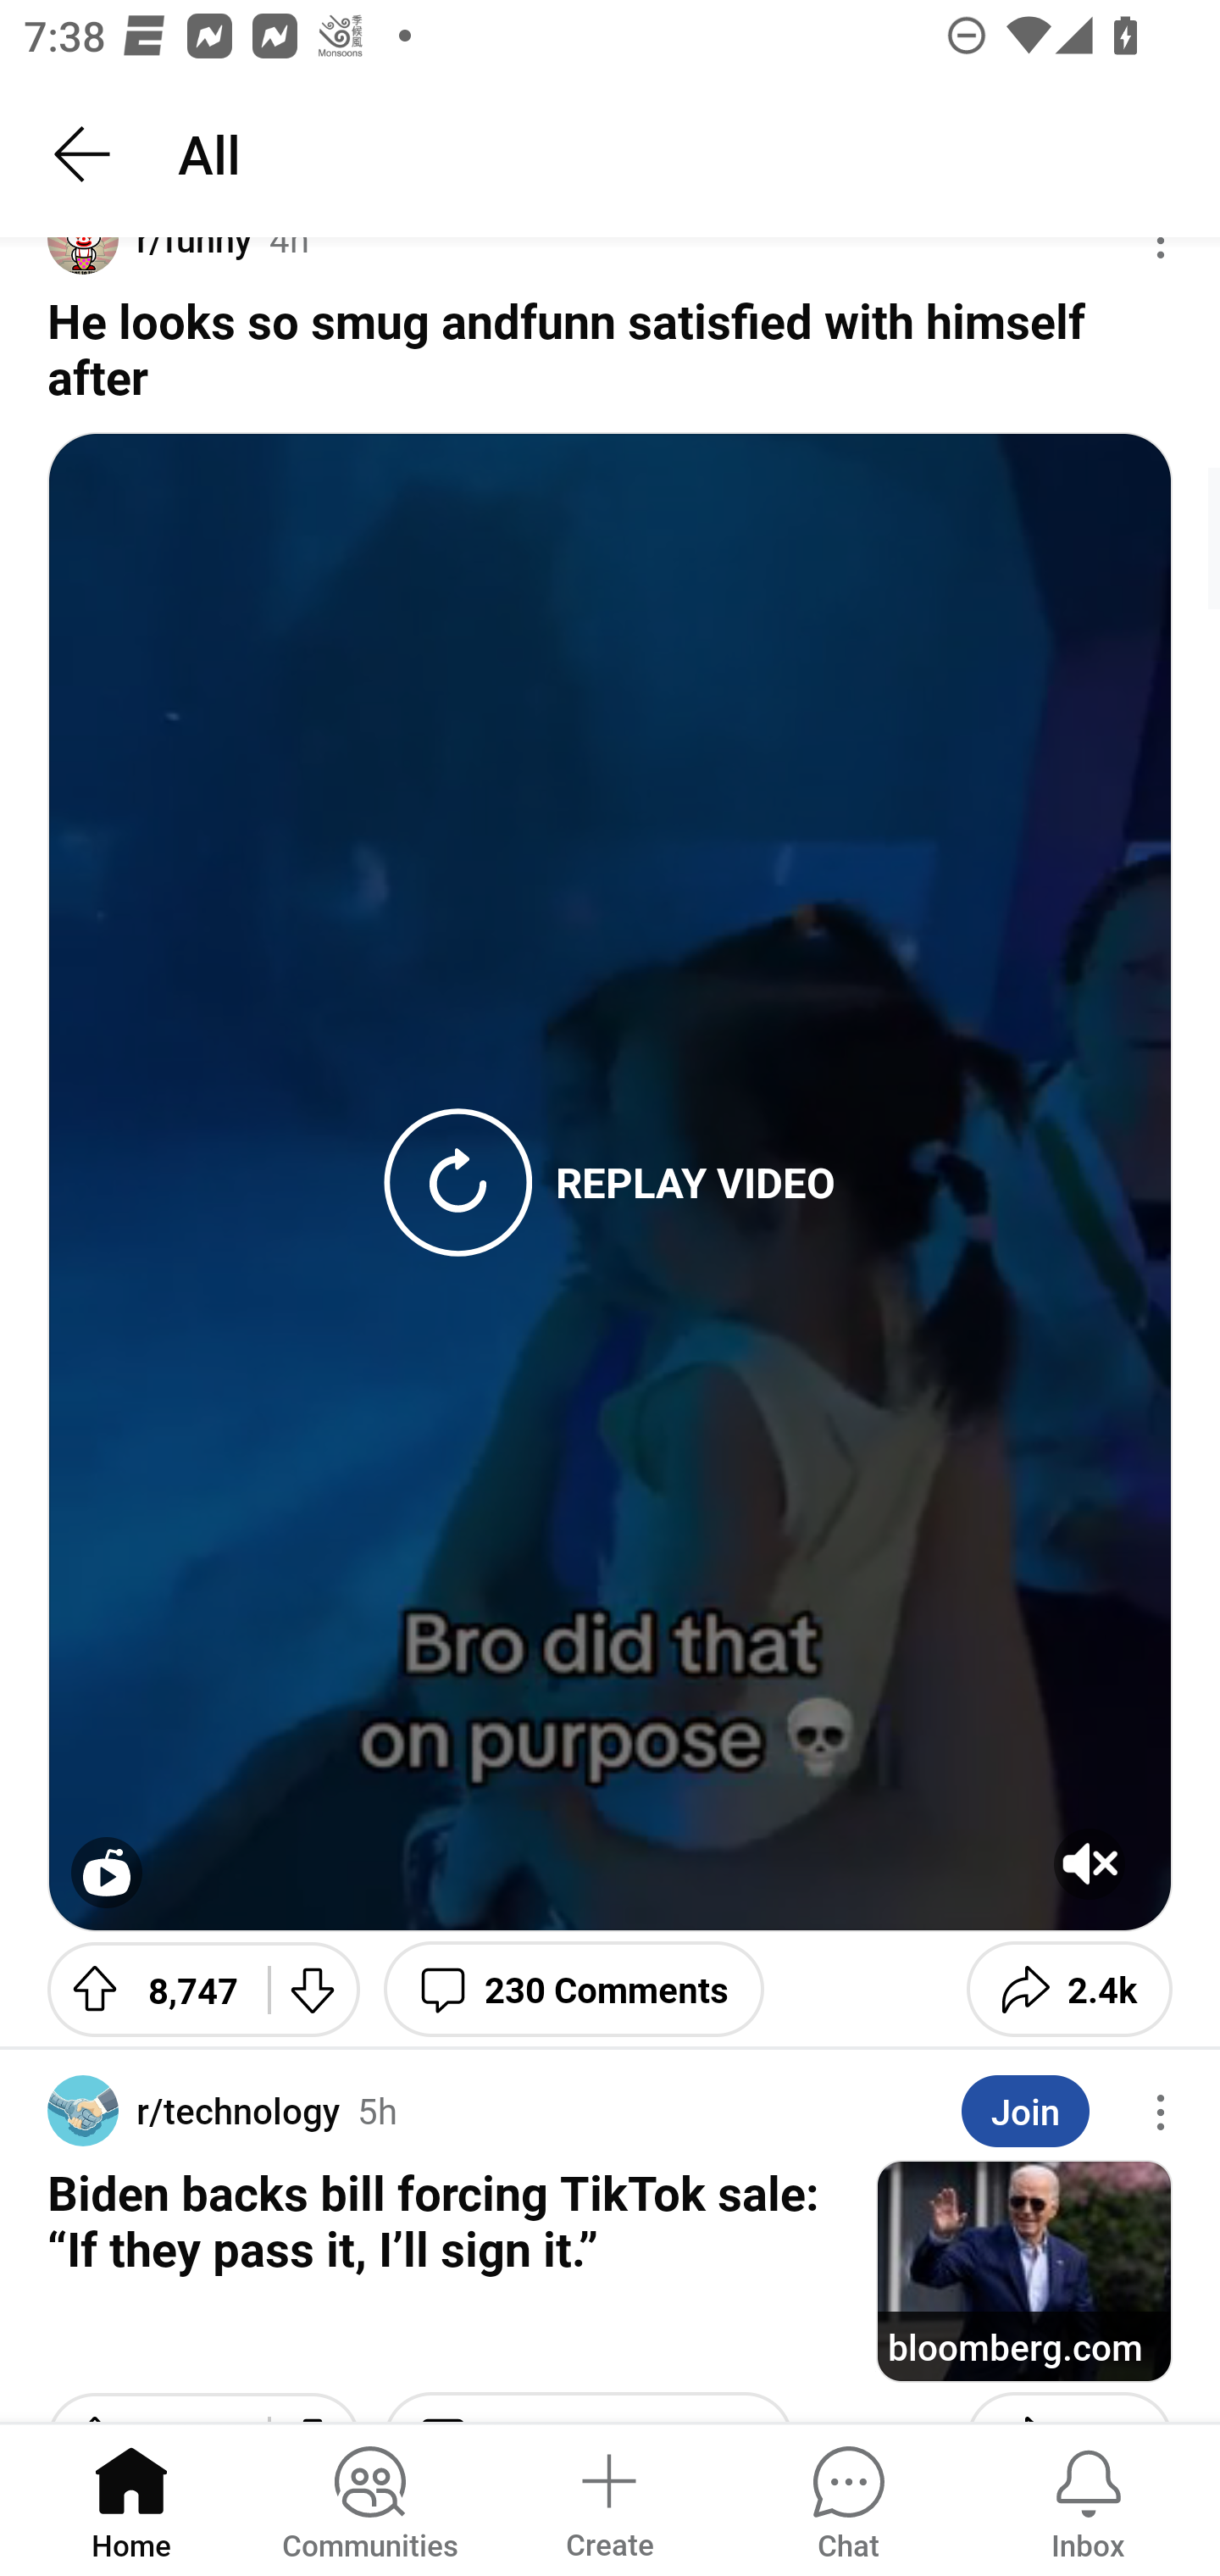 The width and height of the screenshot is (1220, 2576). I want to click on Home, so click(131, 2498).